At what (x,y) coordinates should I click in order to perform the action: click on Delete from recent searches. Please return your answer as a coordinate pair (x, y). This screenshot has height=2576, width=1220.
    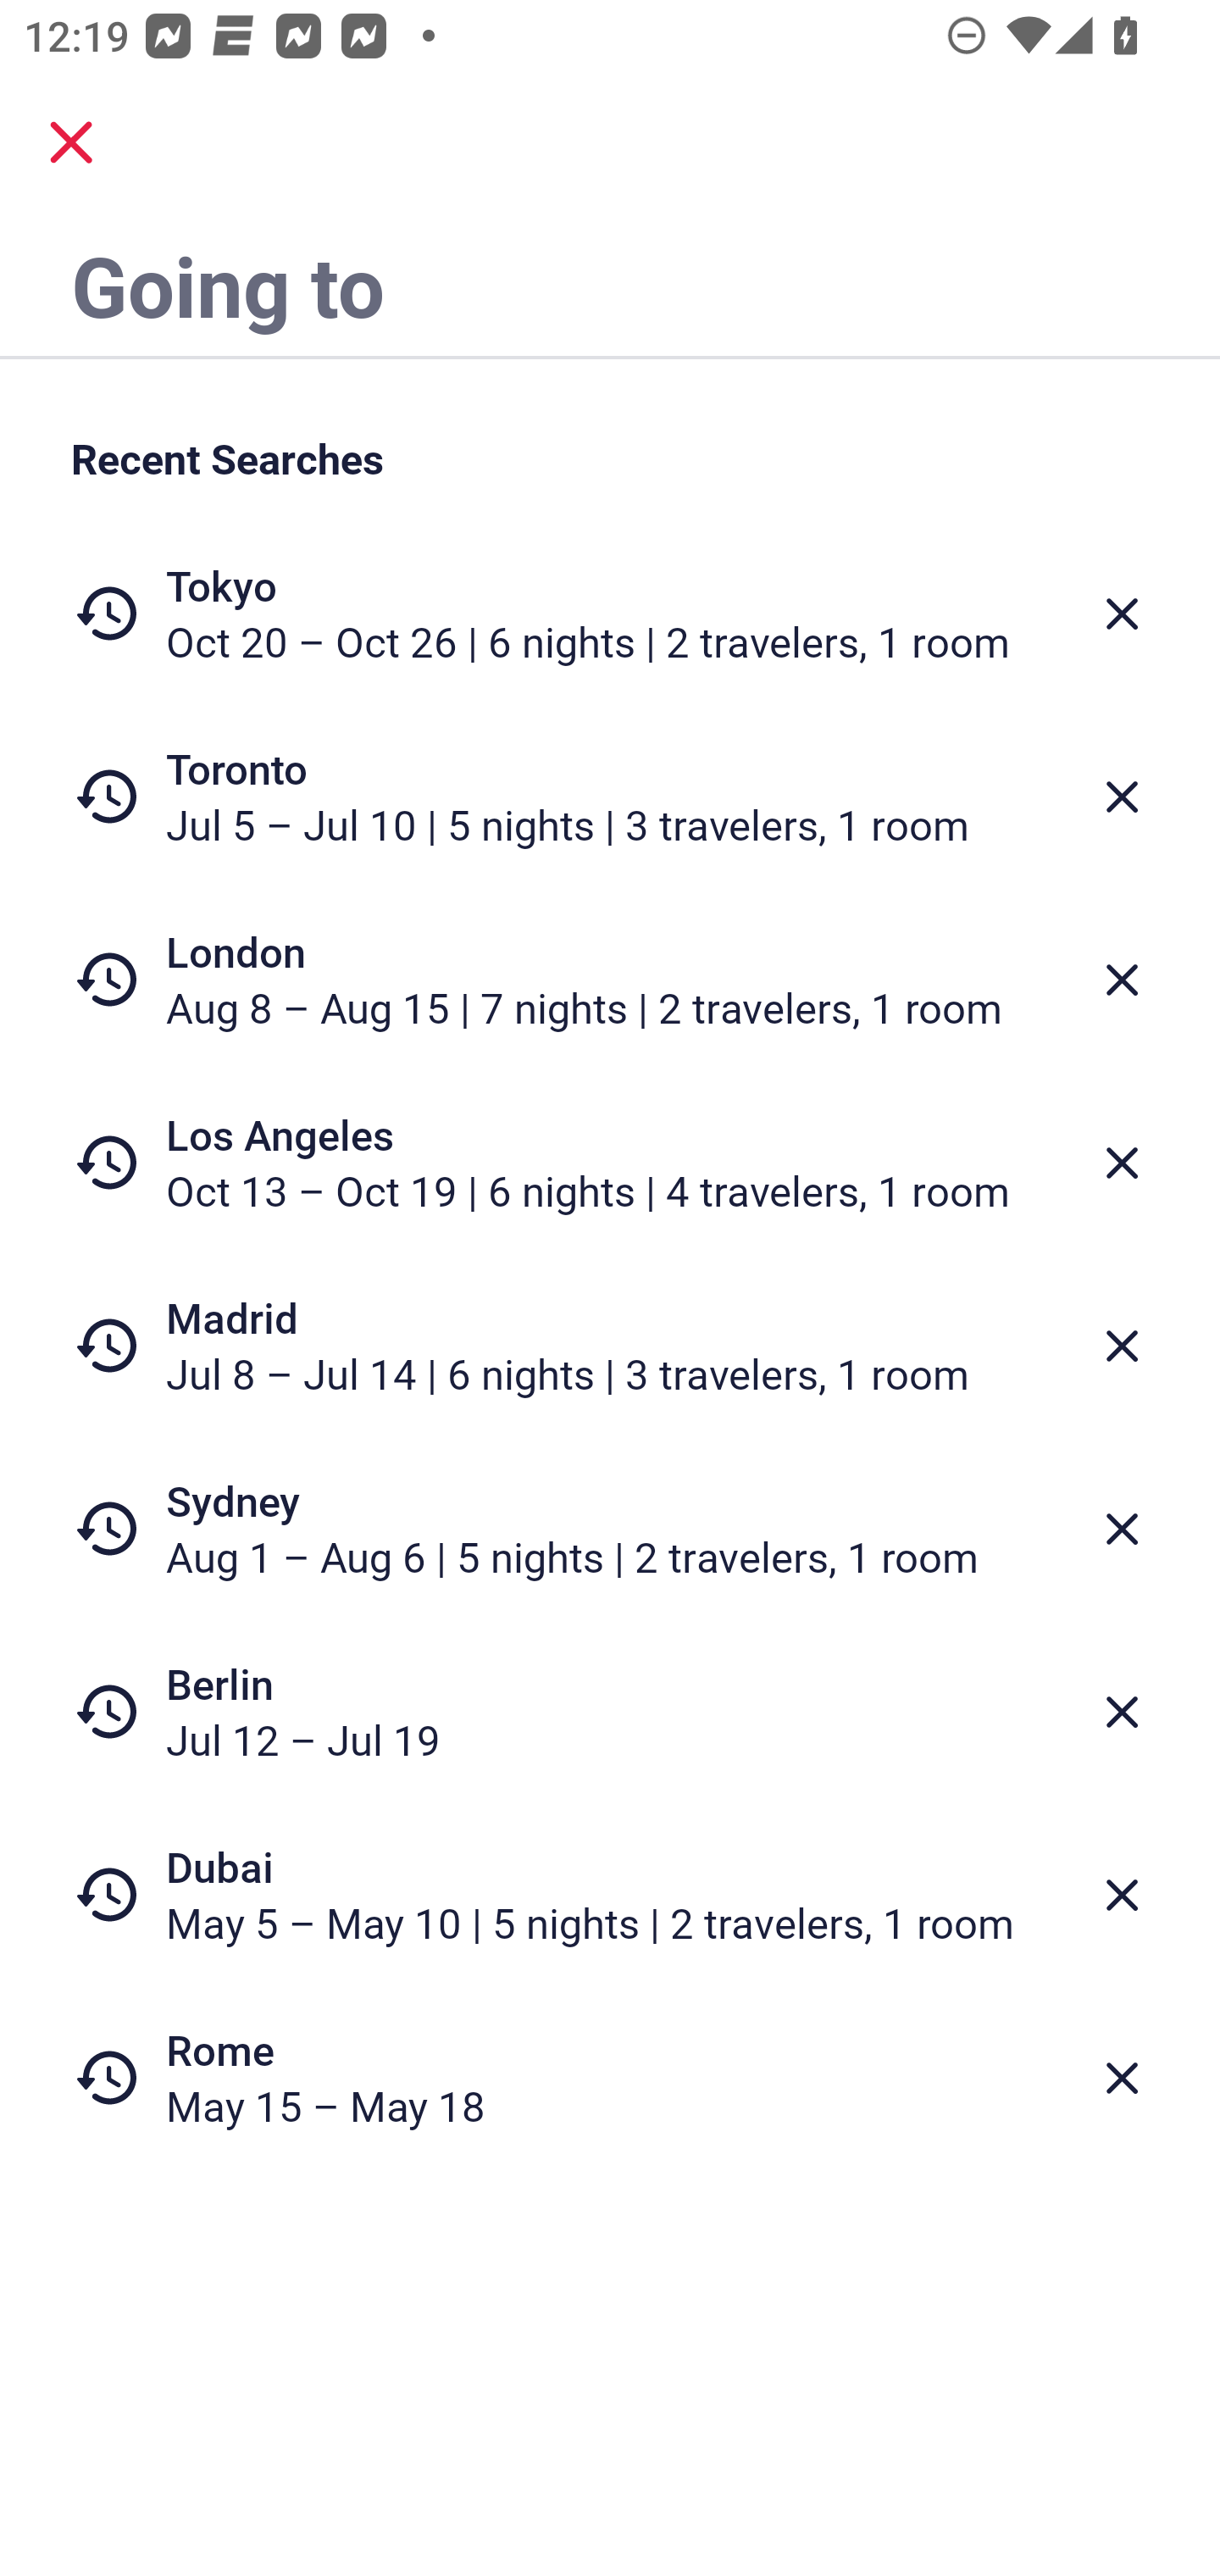
    Looking at the image, I should click on (1122, 1895).